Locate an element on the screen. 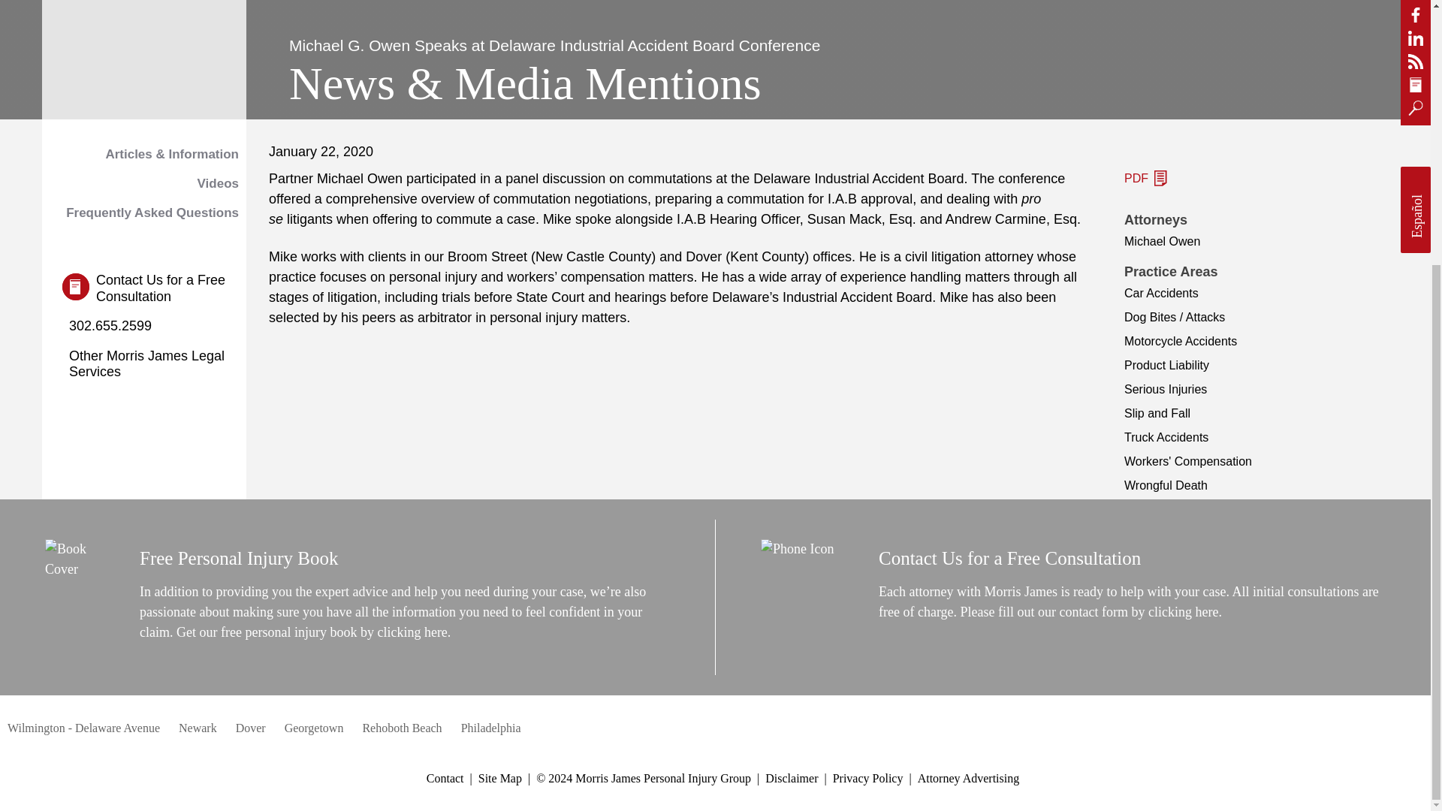 This screenshot has width=1442, height=811. Other Morris James Legal Services is located at coordinates (154, 364).